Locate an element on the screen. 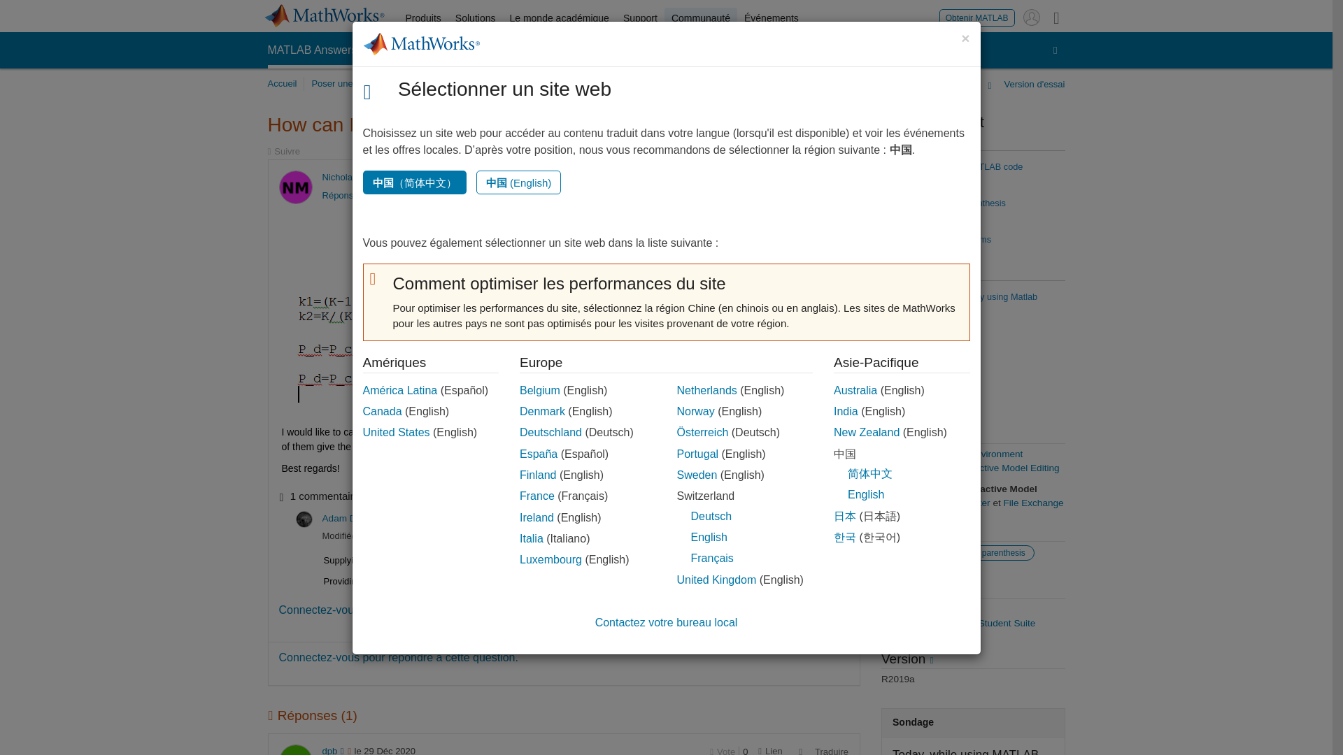 Image resolution: width=1343 pixels, height=755 pixels. Obtenir MATLAB is located at coordinates (976, 17).